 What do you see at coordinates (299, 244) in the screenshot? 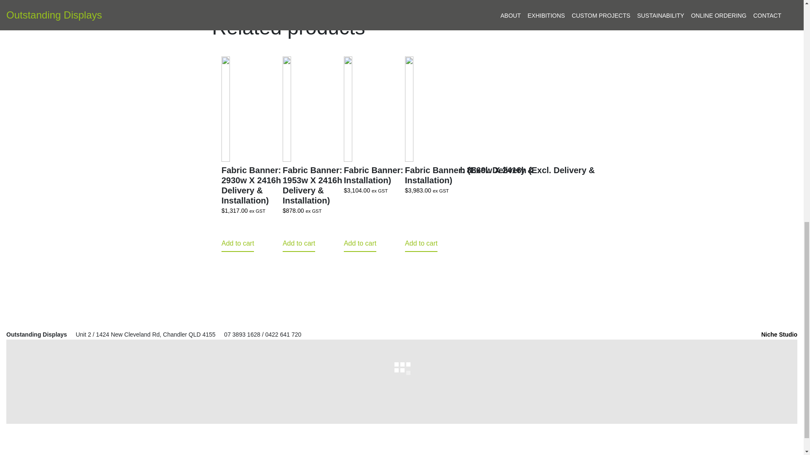
I see `Add to cart` at bounding box center [299, 244].